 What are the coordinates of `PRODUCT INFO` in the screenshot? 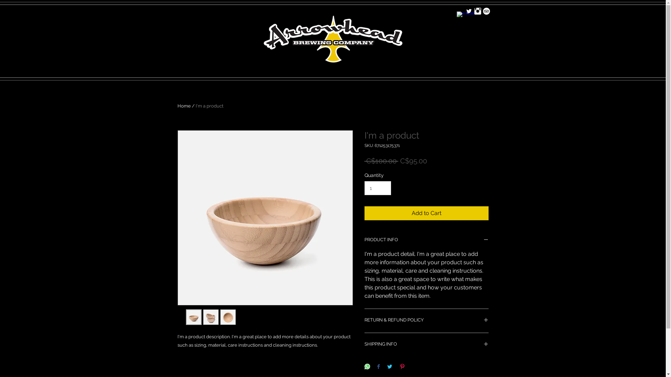 It's located at (426, 241).